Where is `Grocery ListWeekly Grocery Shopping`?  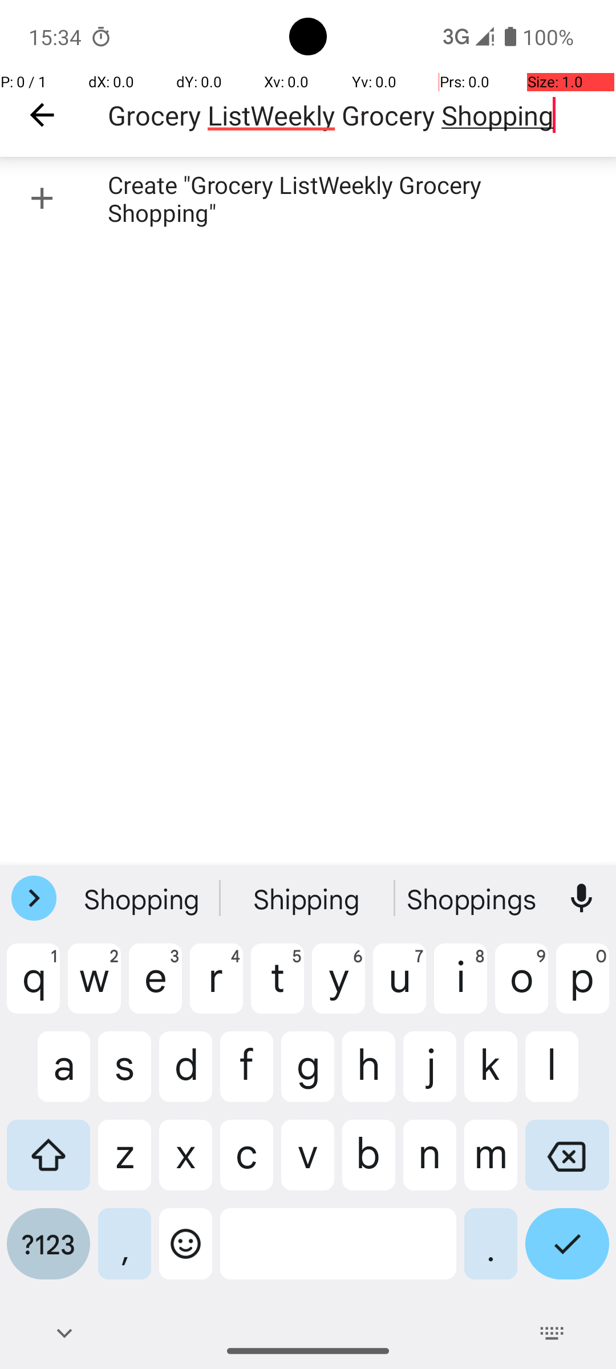
Grocery ListWeekly Grocery Shopping is located at coordinates (362, 115).